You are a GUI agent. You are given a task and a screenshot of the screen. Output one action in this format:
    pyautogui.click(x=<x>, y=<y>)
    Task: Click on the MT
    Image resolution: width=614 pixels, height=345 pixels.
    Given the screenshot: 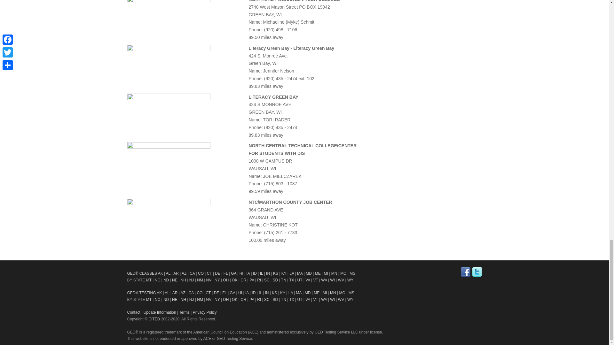 What is the action you would take?
    pyautogui.click(x=149, y=280)
    